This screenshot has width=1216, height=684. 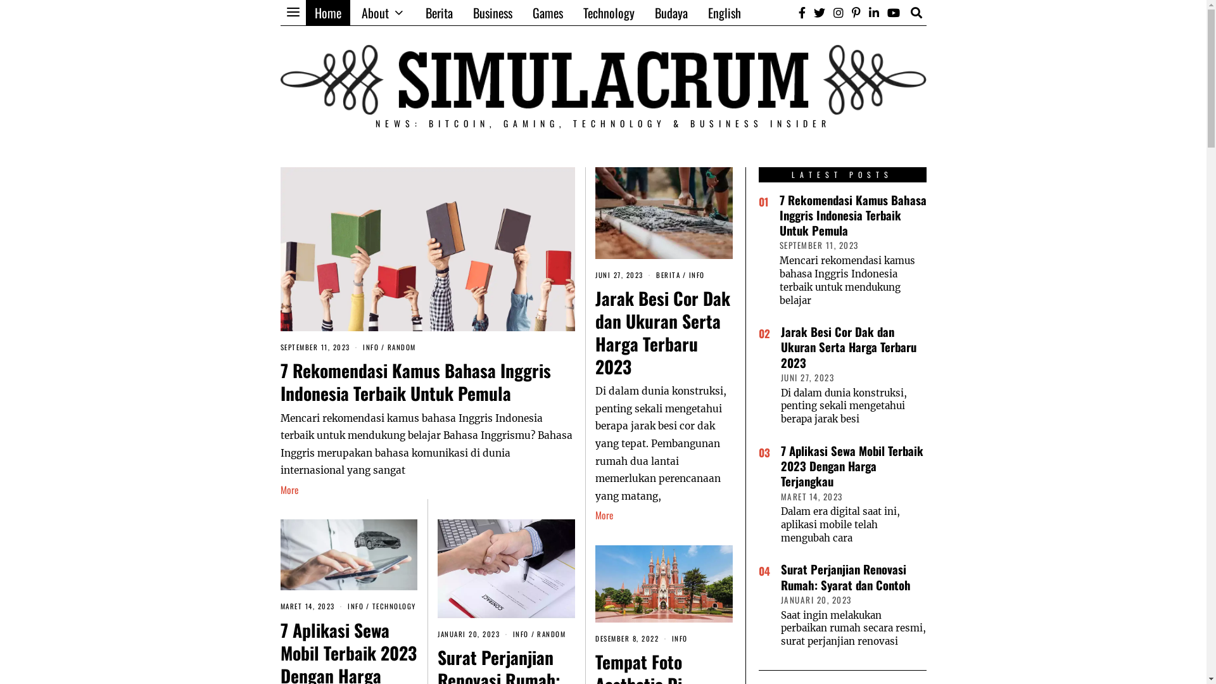 What do you see at coordinates (383, 13) in the screenshot?
I see `About` at bounding box center [383, 13].